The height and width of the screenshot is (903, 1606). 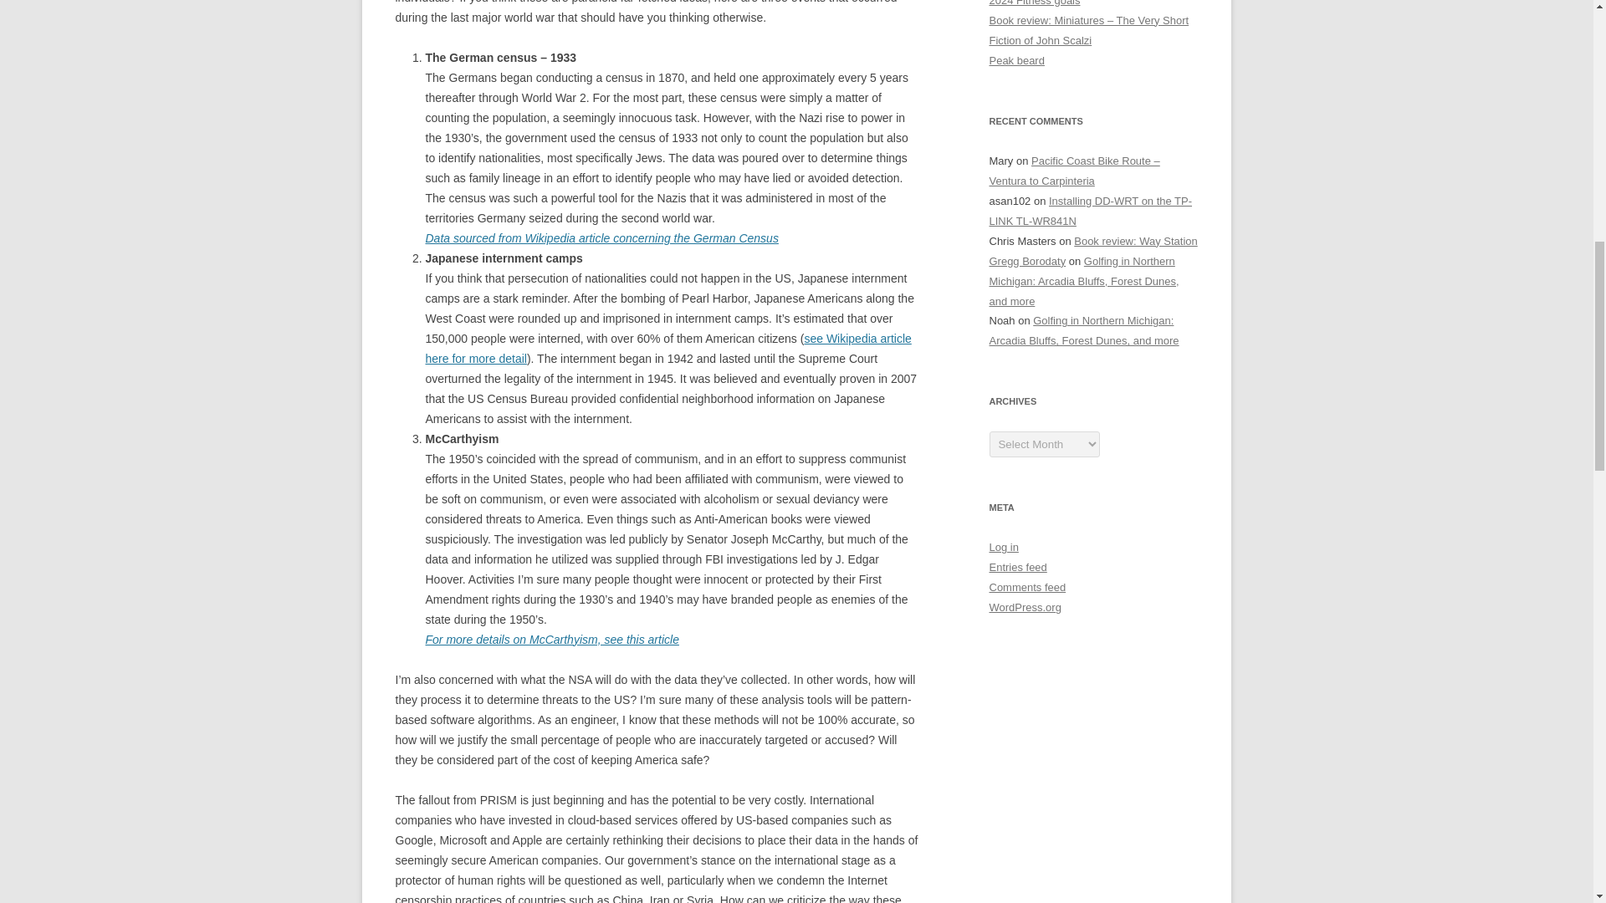 I want to click on see Wikipedia article here for more detail, so click(x=667, y=349).